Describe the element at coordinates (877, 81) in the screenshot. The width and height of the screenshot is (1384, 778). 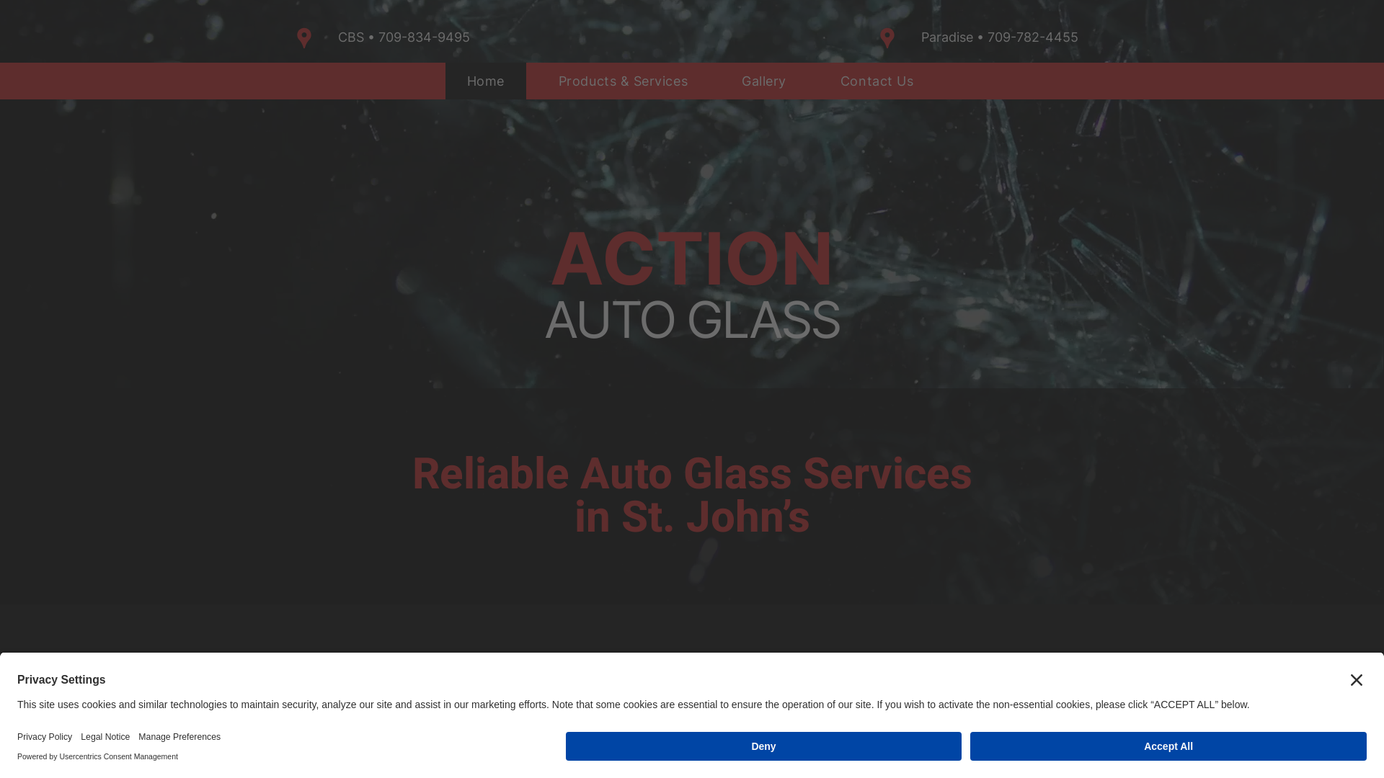
I see `Contact Us` at that location.